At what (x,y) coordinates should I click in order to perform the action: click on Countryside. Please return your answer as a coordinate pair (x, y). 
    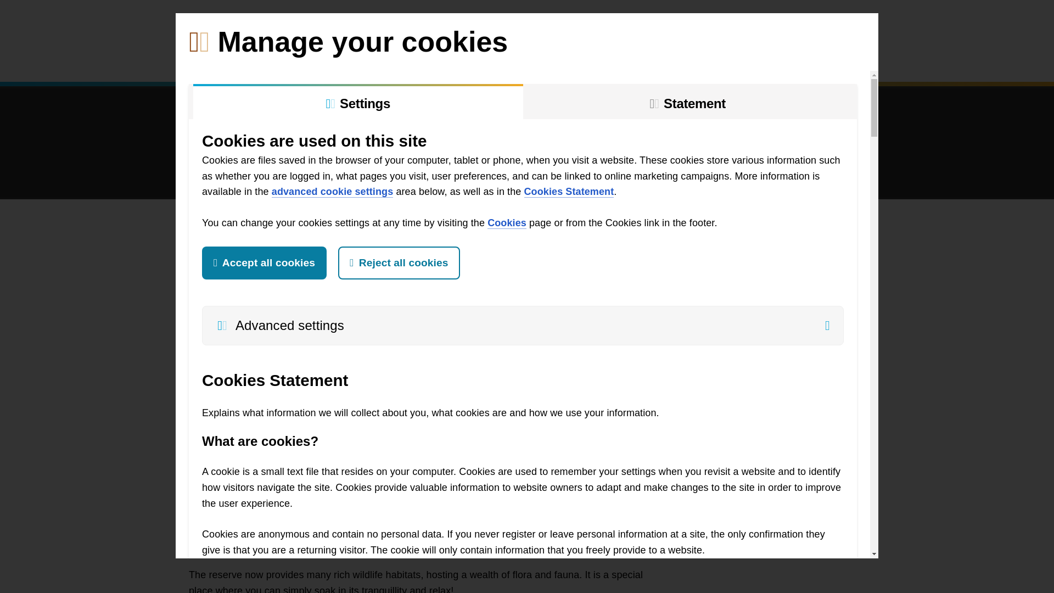
    Looking at the image, I should click on (390, 60).